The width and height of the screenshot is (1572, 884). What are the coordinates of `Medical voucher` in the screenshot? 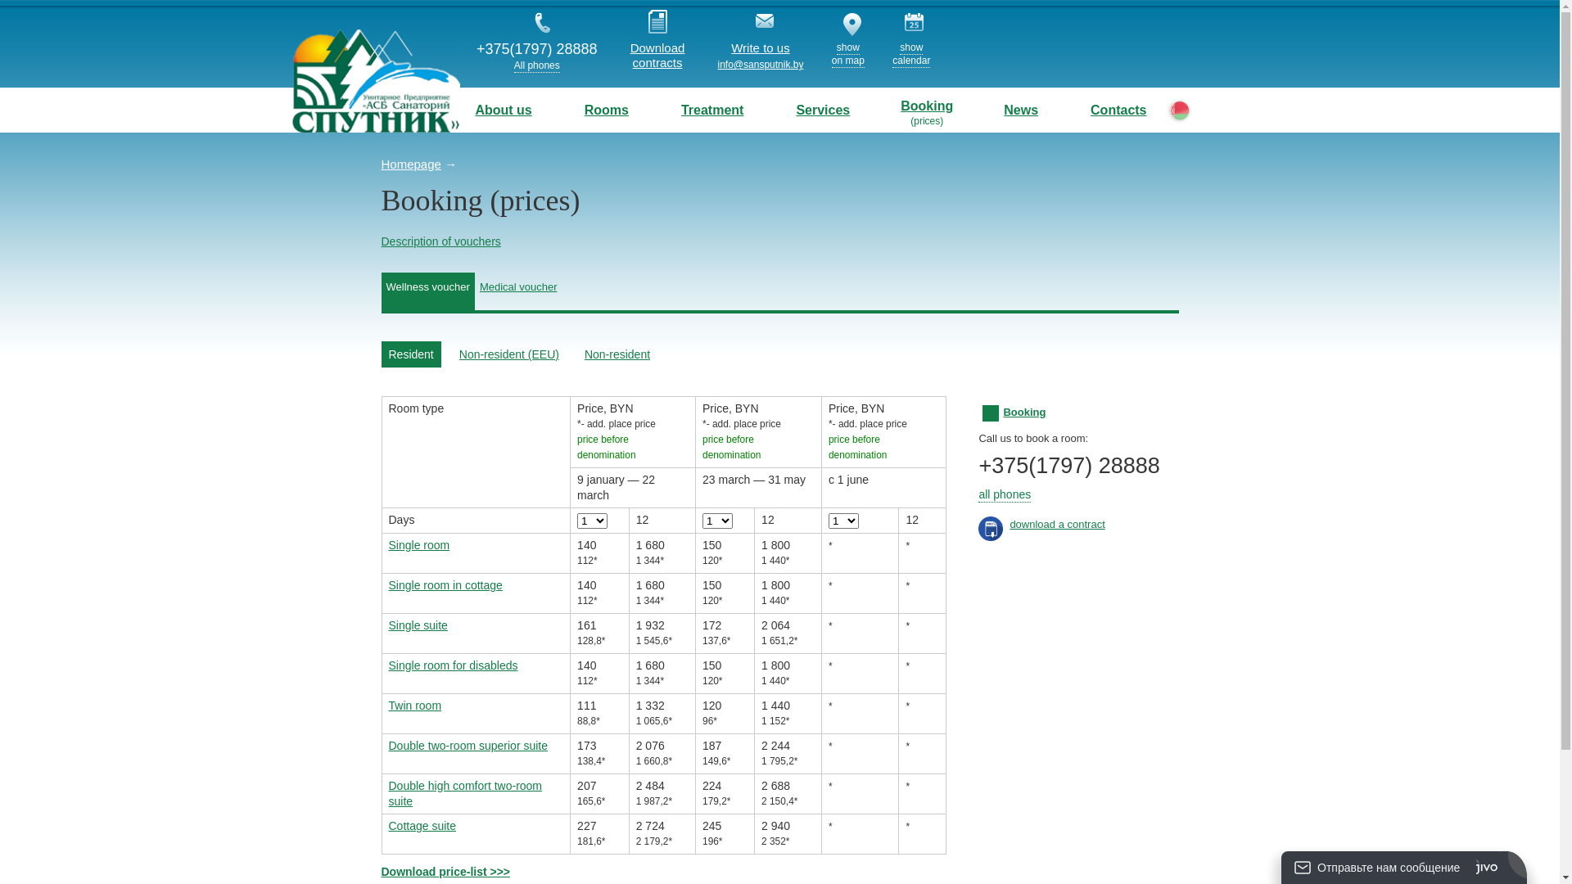 It's located at (519, 291).